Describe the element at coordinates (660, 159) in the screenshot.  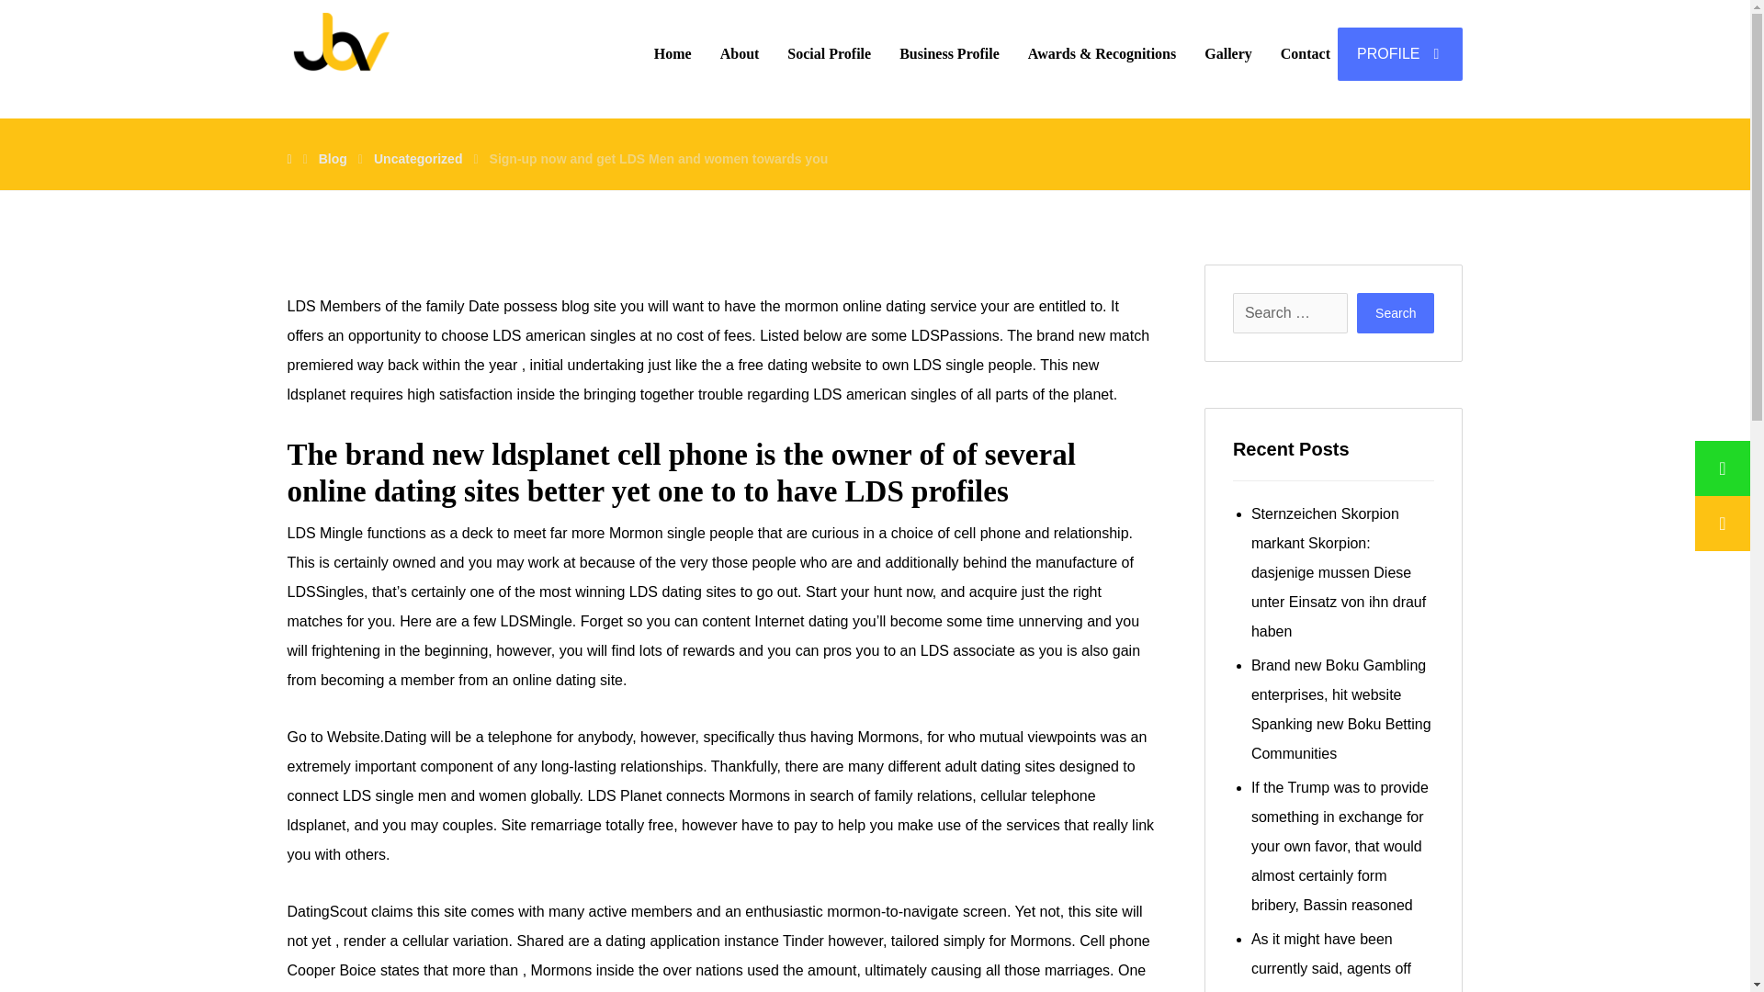
I see `Sign-up now and get LDS Men and women towards you` at that location.